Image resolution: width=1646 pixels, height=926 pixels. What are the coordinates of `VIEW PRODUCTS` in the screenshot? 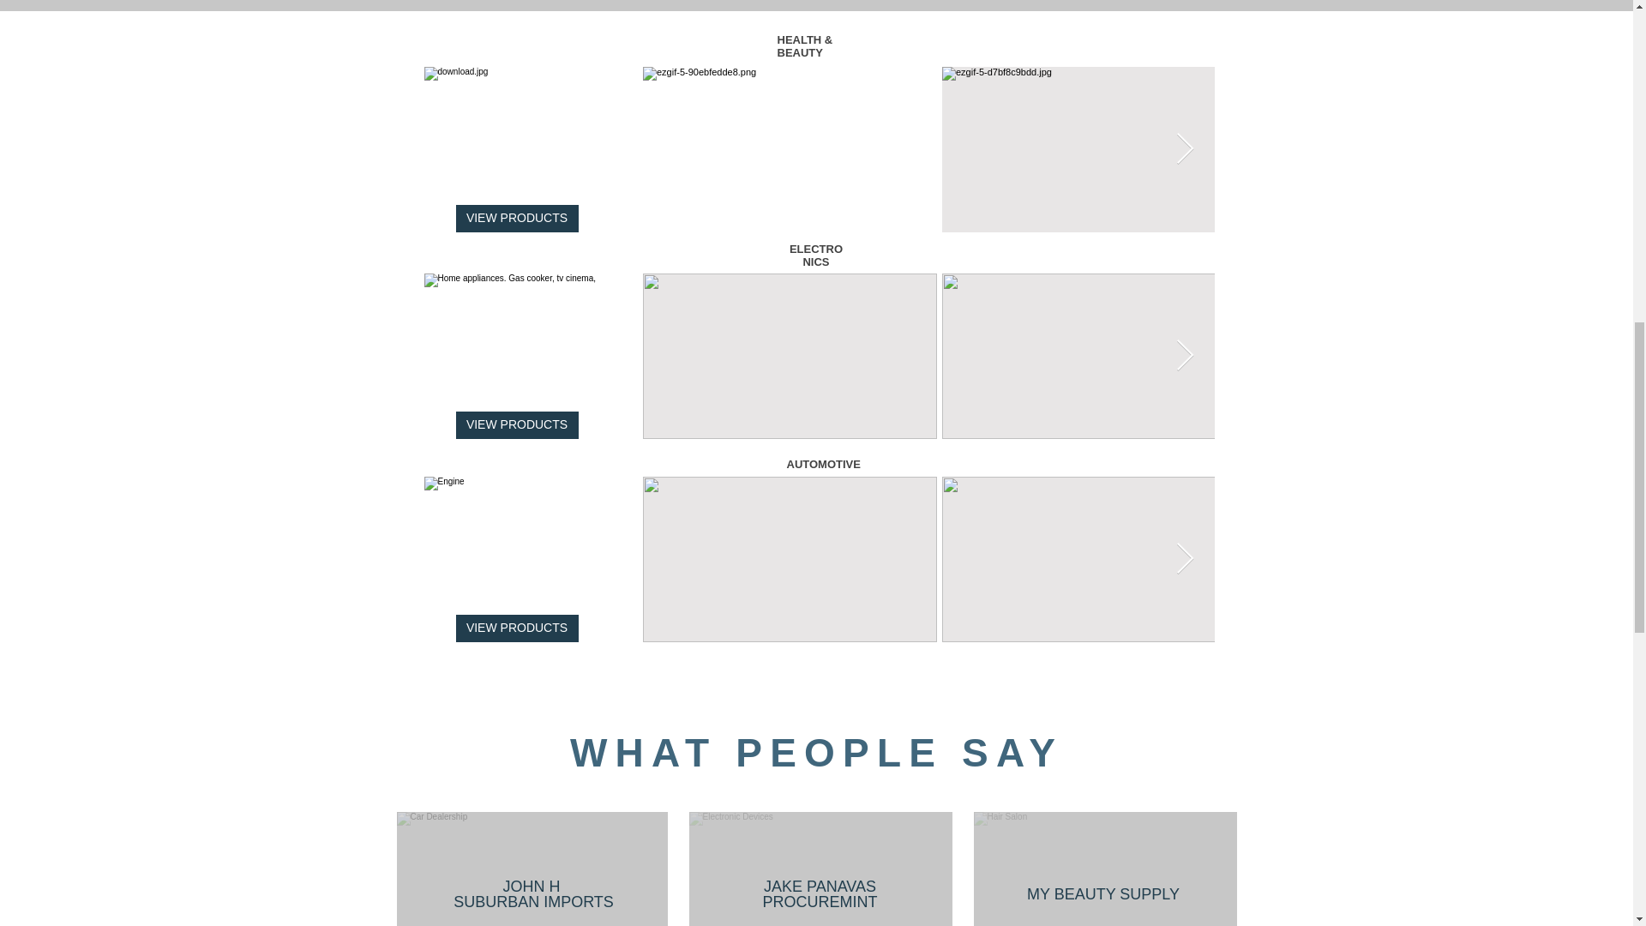 It's located at (517, 628).